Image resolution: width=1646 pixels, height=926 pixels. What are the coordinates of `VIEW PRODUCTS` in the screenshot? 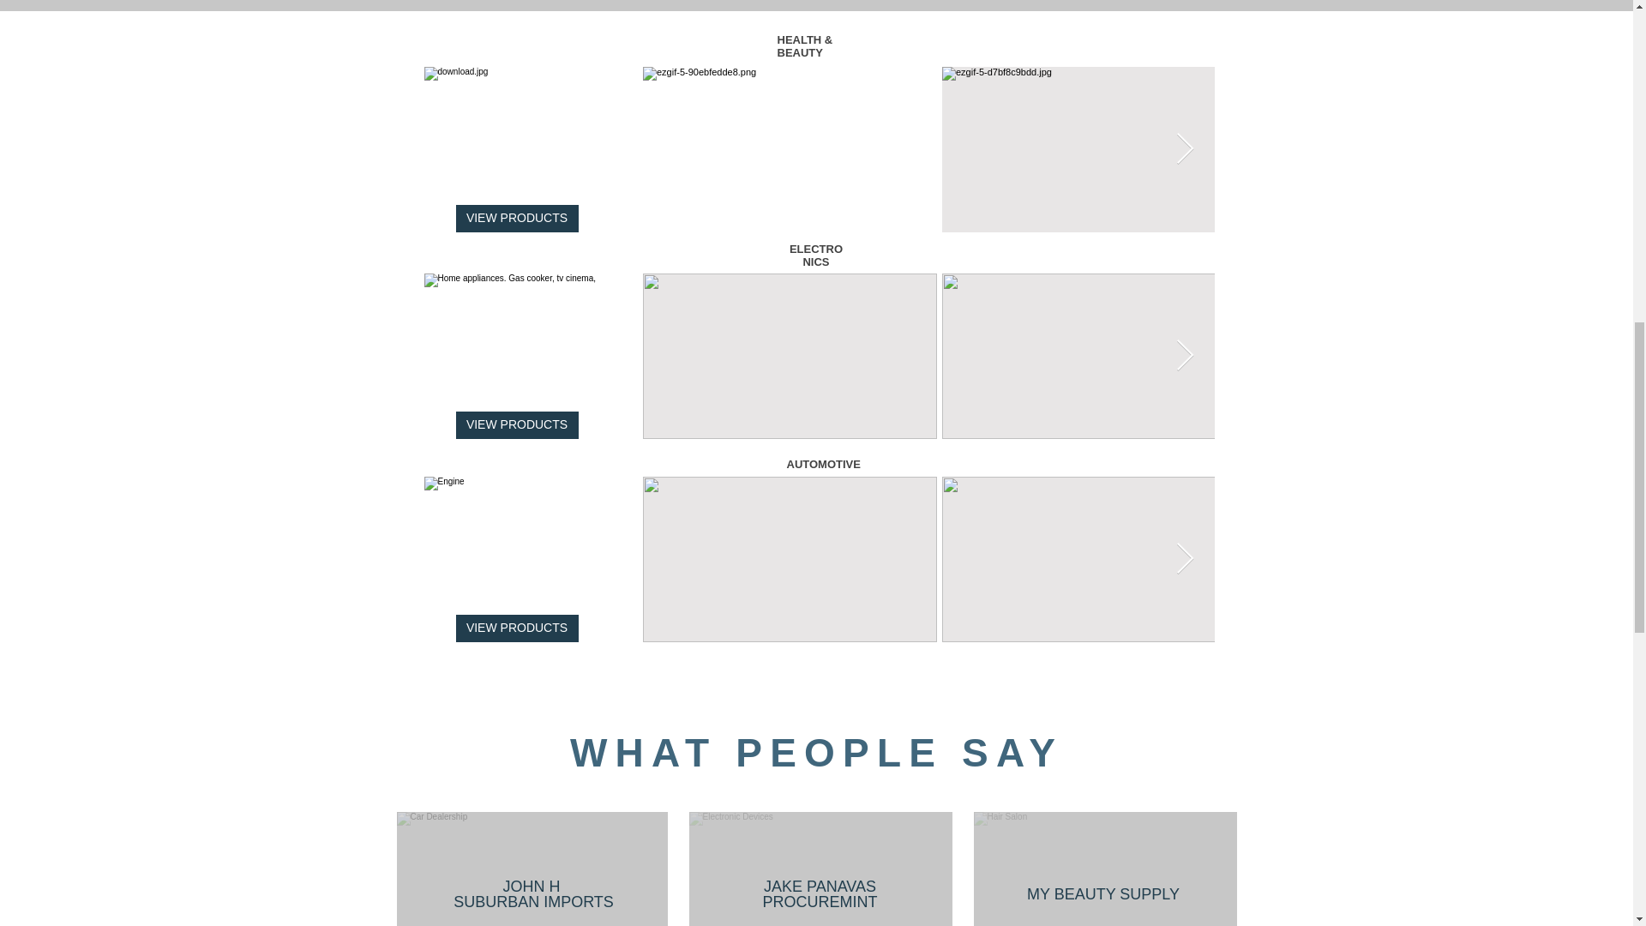 It's located at (517, 628).